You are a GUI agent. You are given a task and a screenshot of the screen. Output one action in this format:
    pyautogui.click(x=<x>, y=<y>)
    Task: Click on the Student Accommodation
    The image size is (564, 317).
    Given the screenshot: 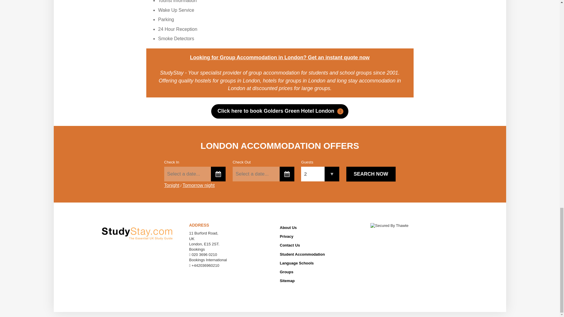 What is the action you would take?
    pyautogui.click(x=323, y=254)
    